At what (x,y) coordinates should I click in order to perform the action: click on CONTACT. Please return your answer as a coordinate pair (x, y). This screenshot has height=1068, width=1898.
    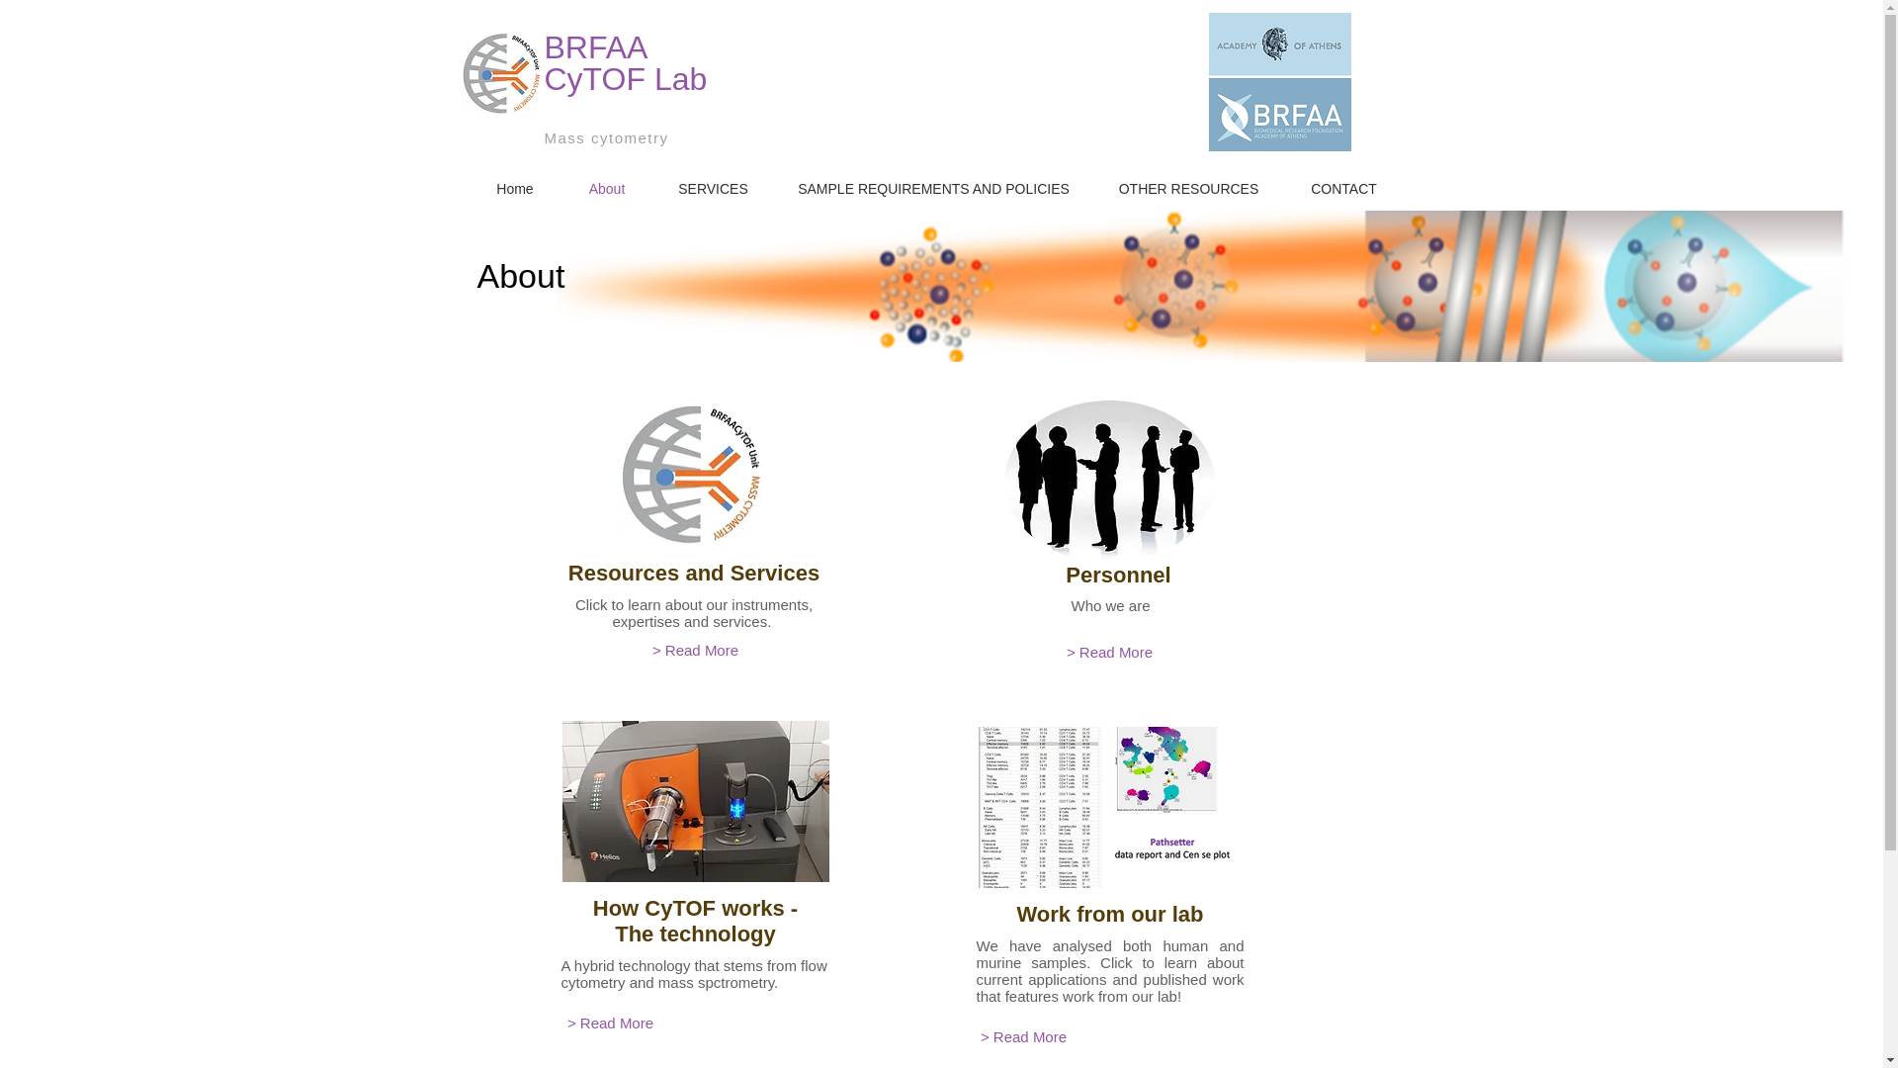
    Looking at the image, I should click on (1342, 188).